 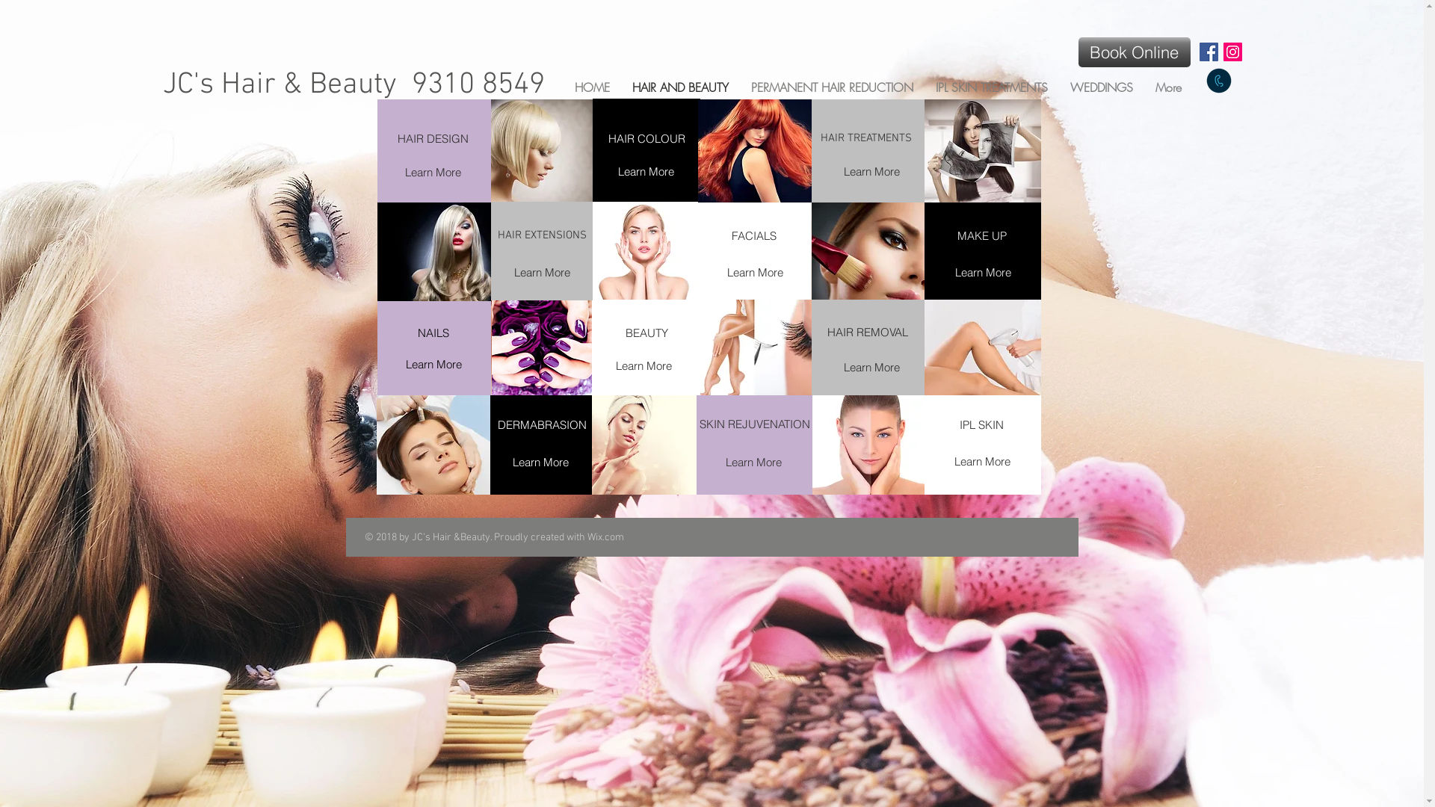 What do you see at coordinates (872, 367) in the screenshot?
I see `Learn More` at bounding box center [872, 367].